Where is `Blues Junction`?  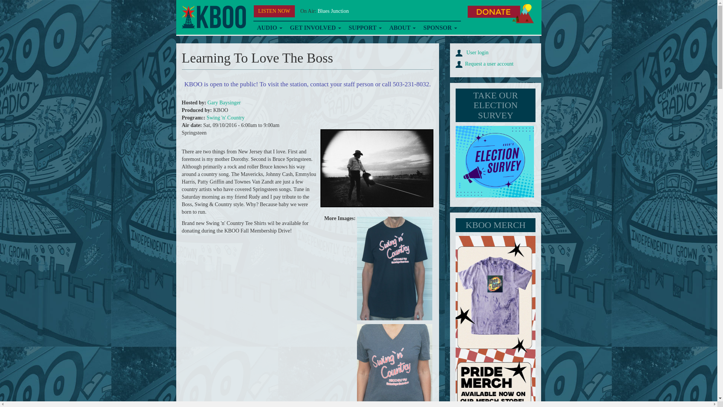 Blues Junction is located at coordinates (333, 11).